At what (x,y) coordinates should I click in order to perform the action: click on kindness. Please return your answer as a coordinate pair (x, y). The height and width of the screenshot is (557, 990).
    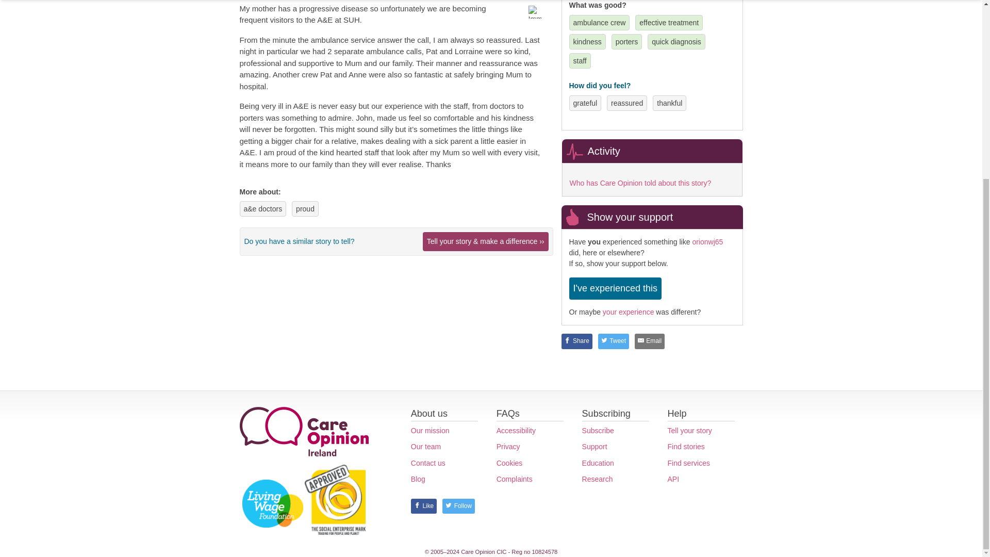
    Looking at the image, I should click on (587, 41).